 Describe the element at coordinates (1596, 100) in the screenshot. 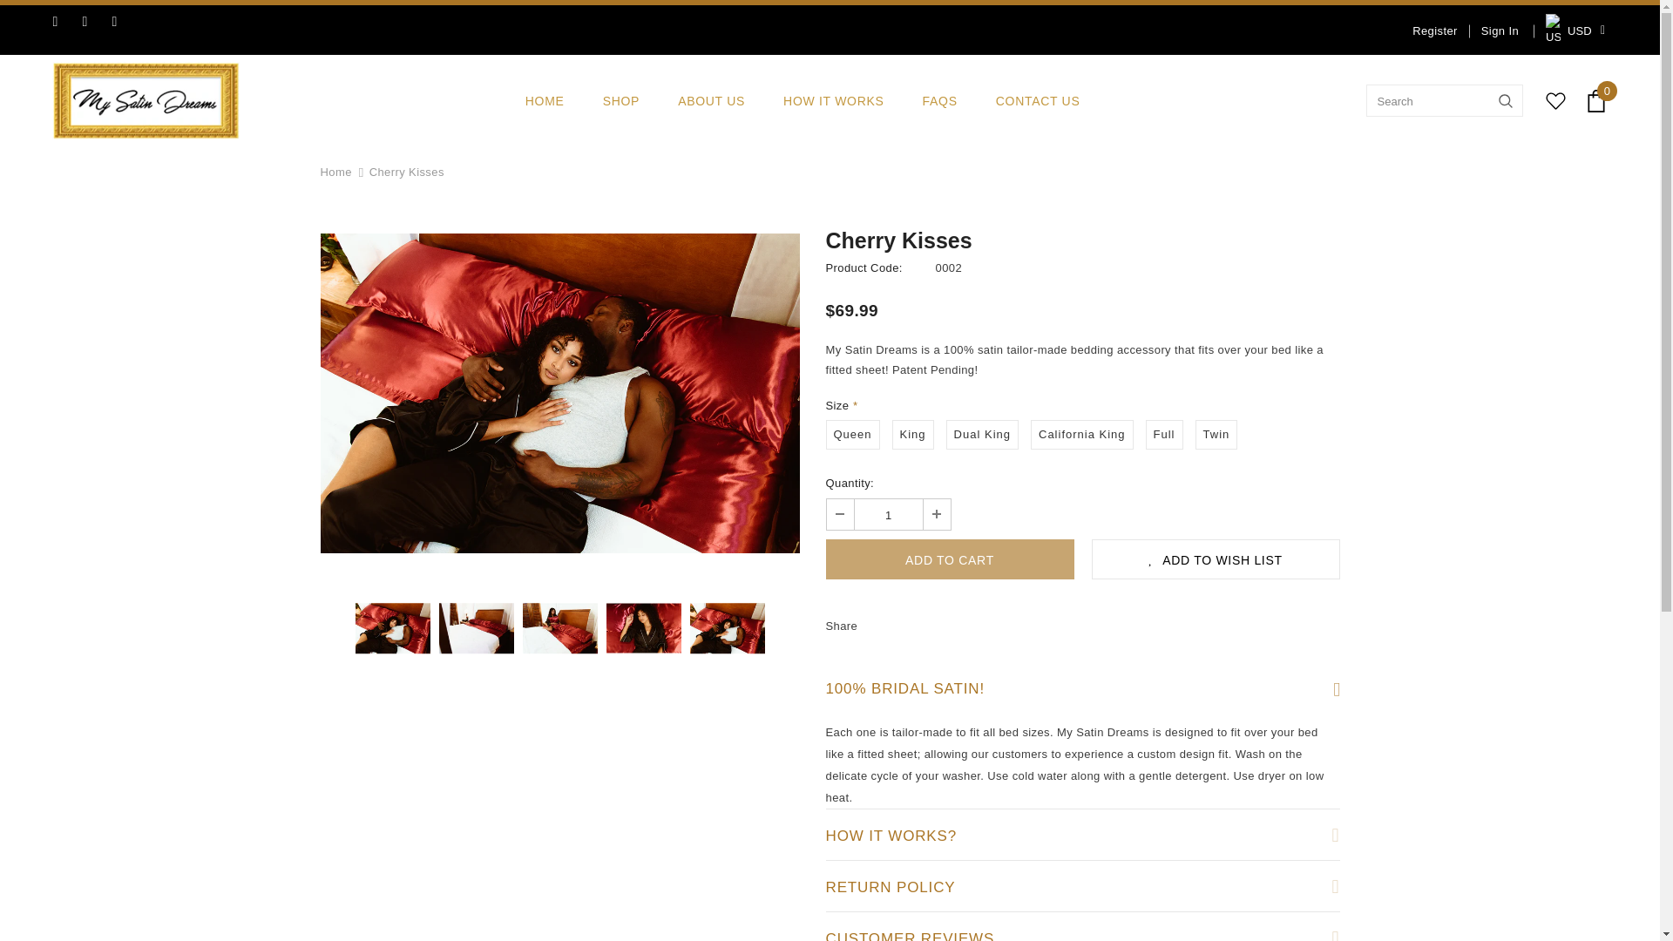

I see `0` at that location.